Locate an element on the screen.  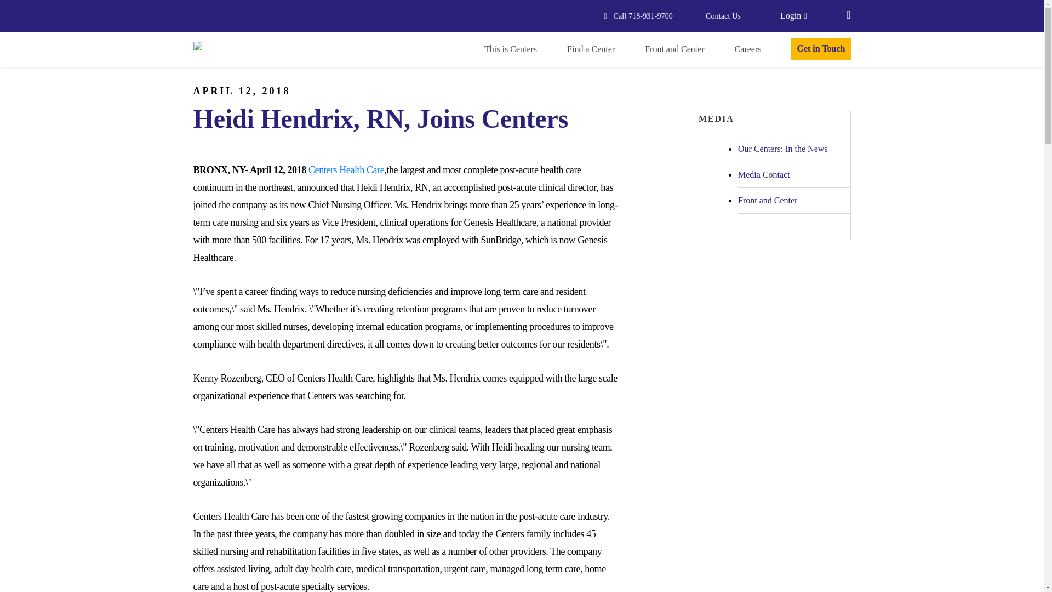
Careers is located at coordinates (748, 49).